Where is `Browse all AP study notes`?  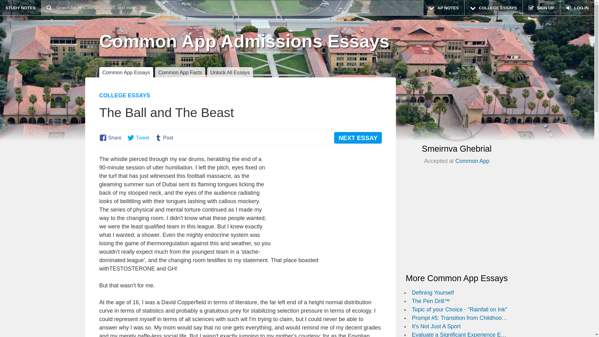 Browse all AP study notes is located at coordinates (444, 7).